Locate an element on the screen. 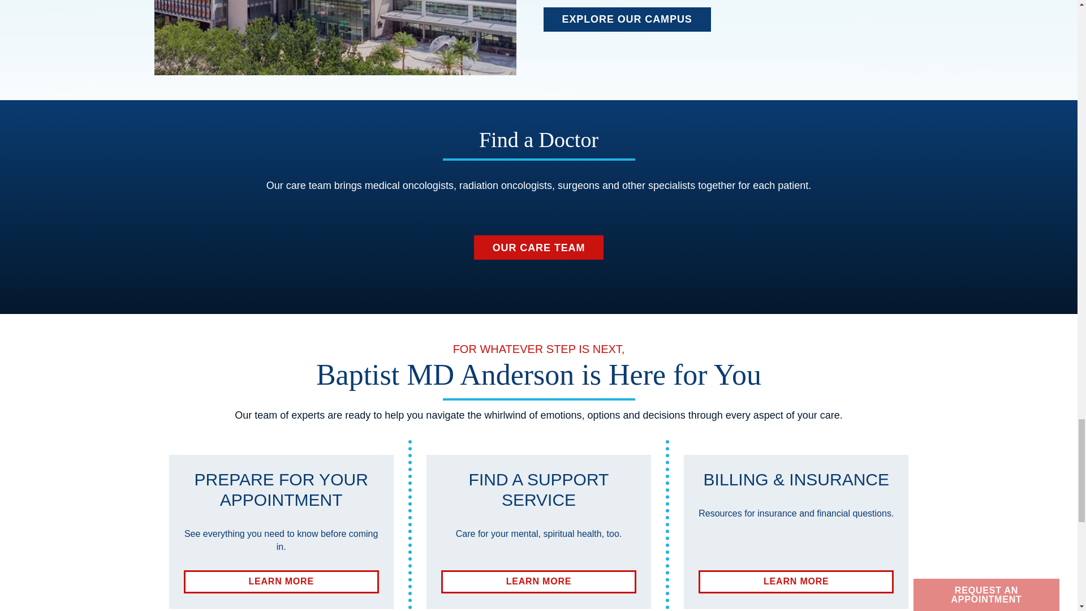 This screenshot has width=1086, height=611. OUR CARE TEAM is located at coordinates (627, 19).